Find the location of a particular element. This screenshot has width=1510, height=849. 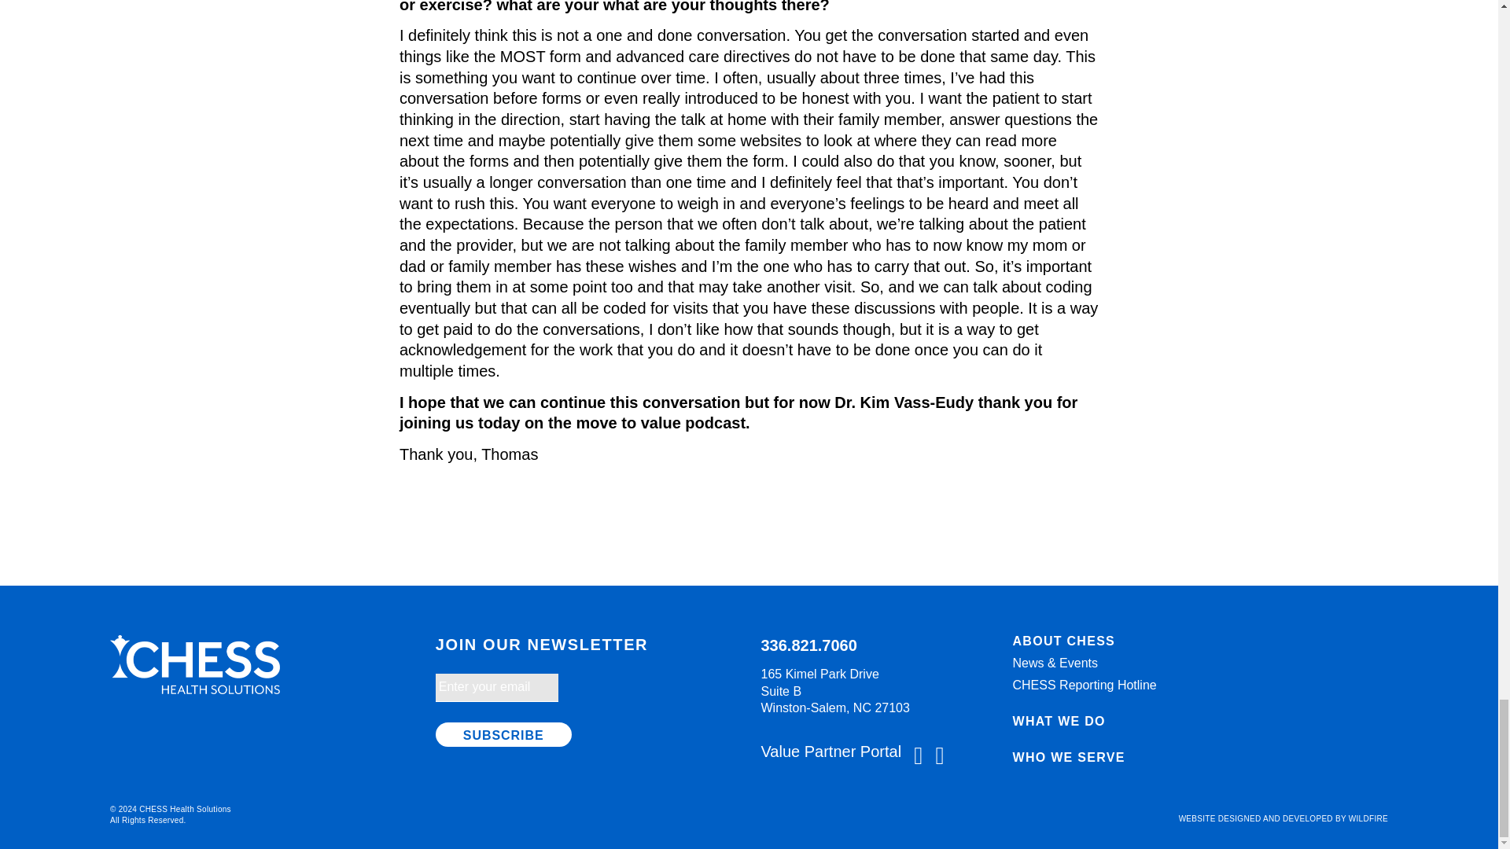

Subscribe is located at coordinates (503, 734).